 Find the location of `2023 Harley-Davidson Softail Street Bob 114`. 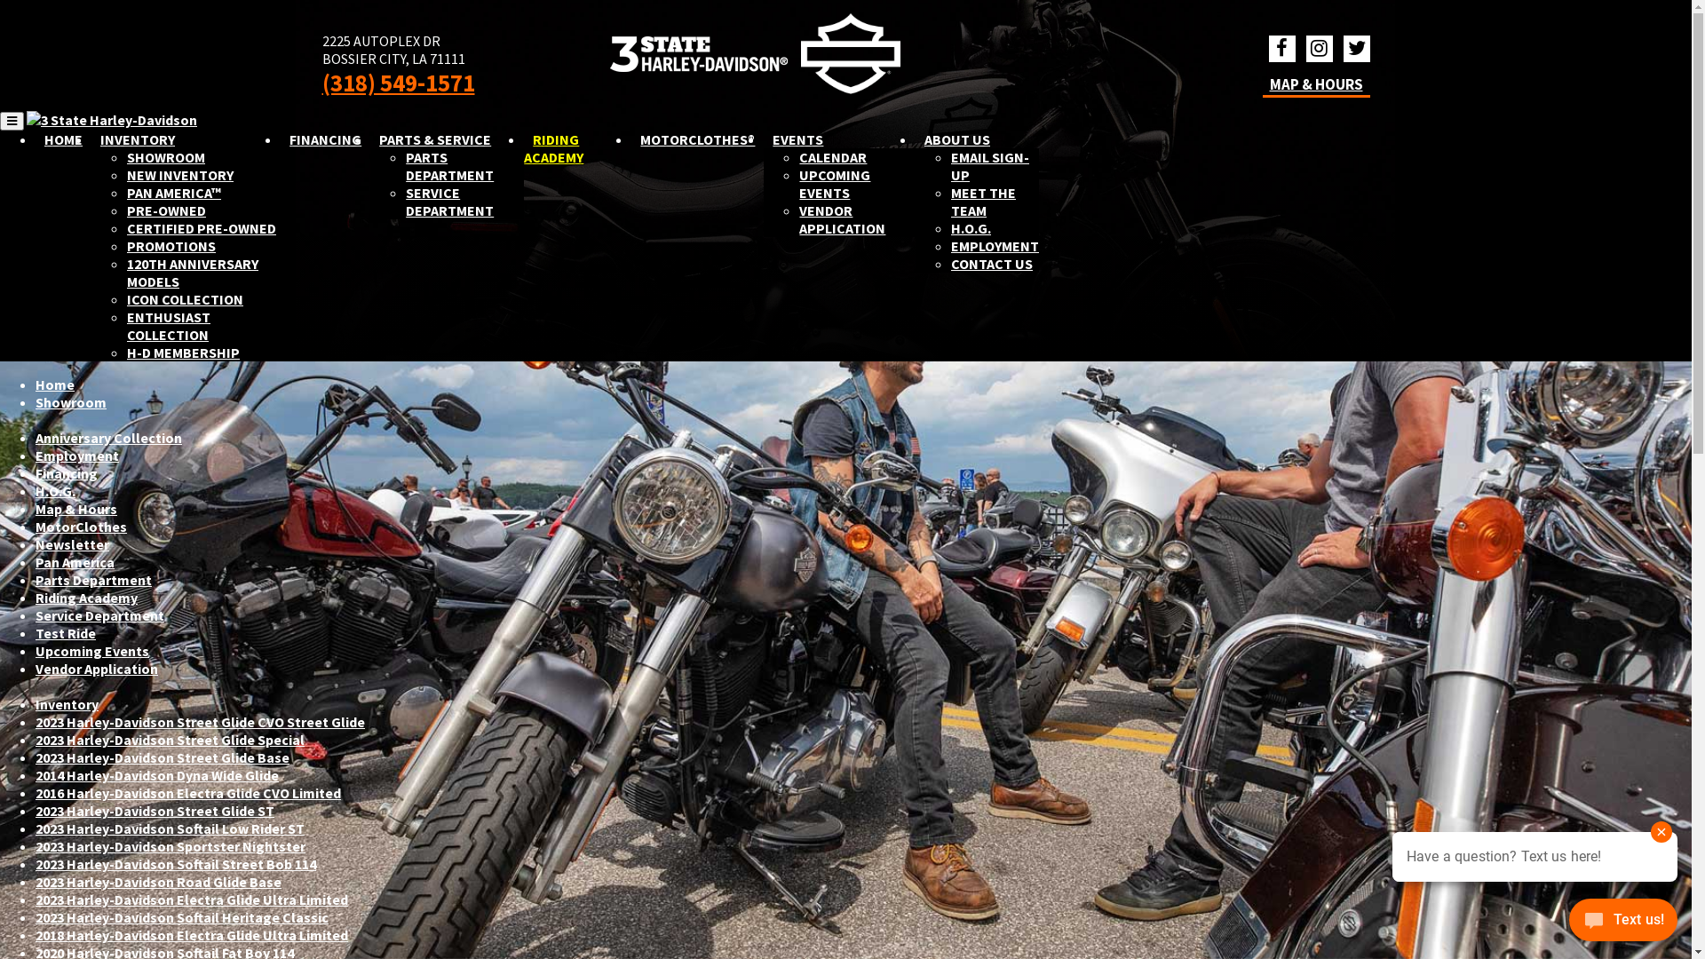

2023 Harley-Davidson Softail Street Bob 114 is located at coordinates (176, 864).